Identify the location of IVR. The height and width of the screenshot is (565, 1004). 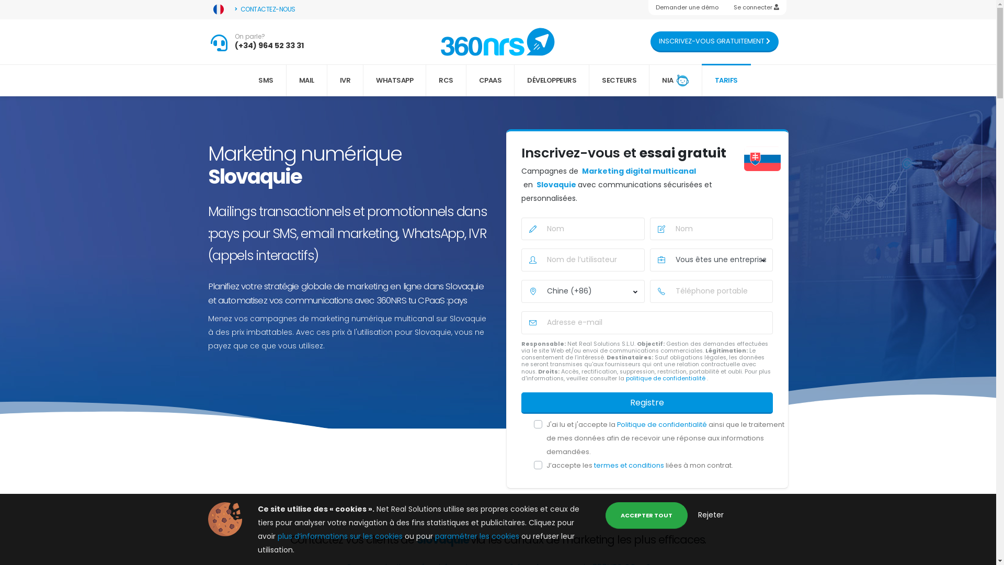
(346, 81).